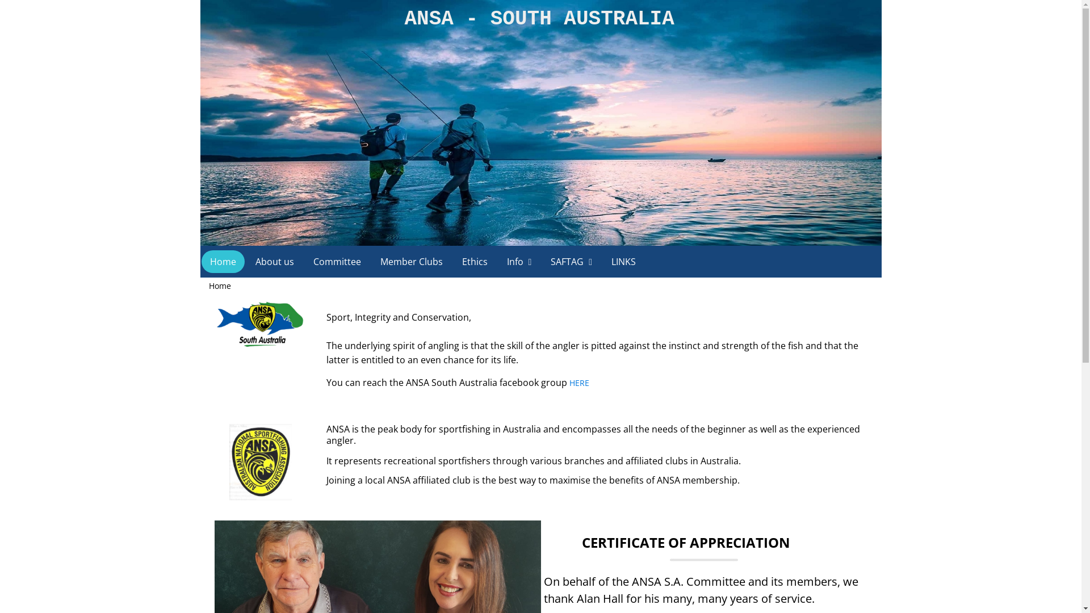 The height and width of the screenshot is (613, 1090). What do you see at coordinates (623, 262) in the screenshot?
I see `LINKS` at bounding box center [623, 262].